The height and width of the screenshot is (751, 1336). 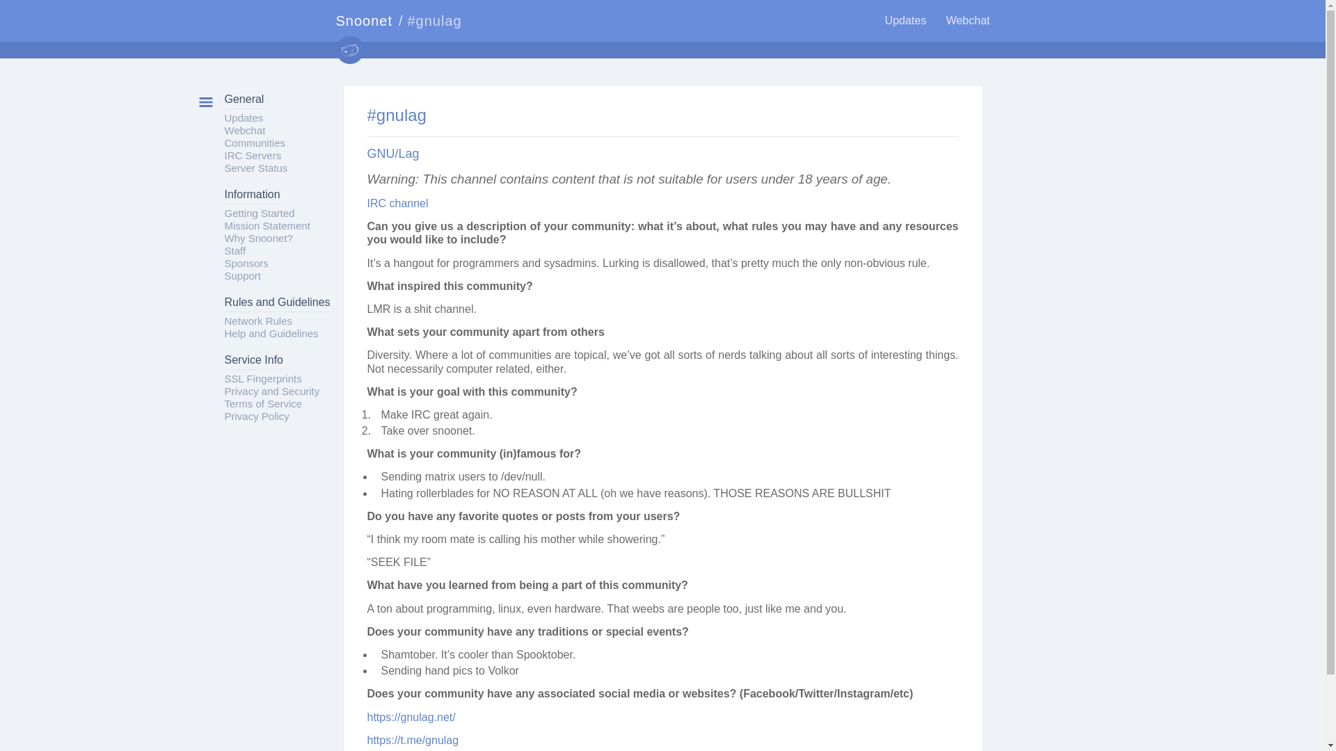 I want to click on Privacy and Security, so click(x=271, y=391).